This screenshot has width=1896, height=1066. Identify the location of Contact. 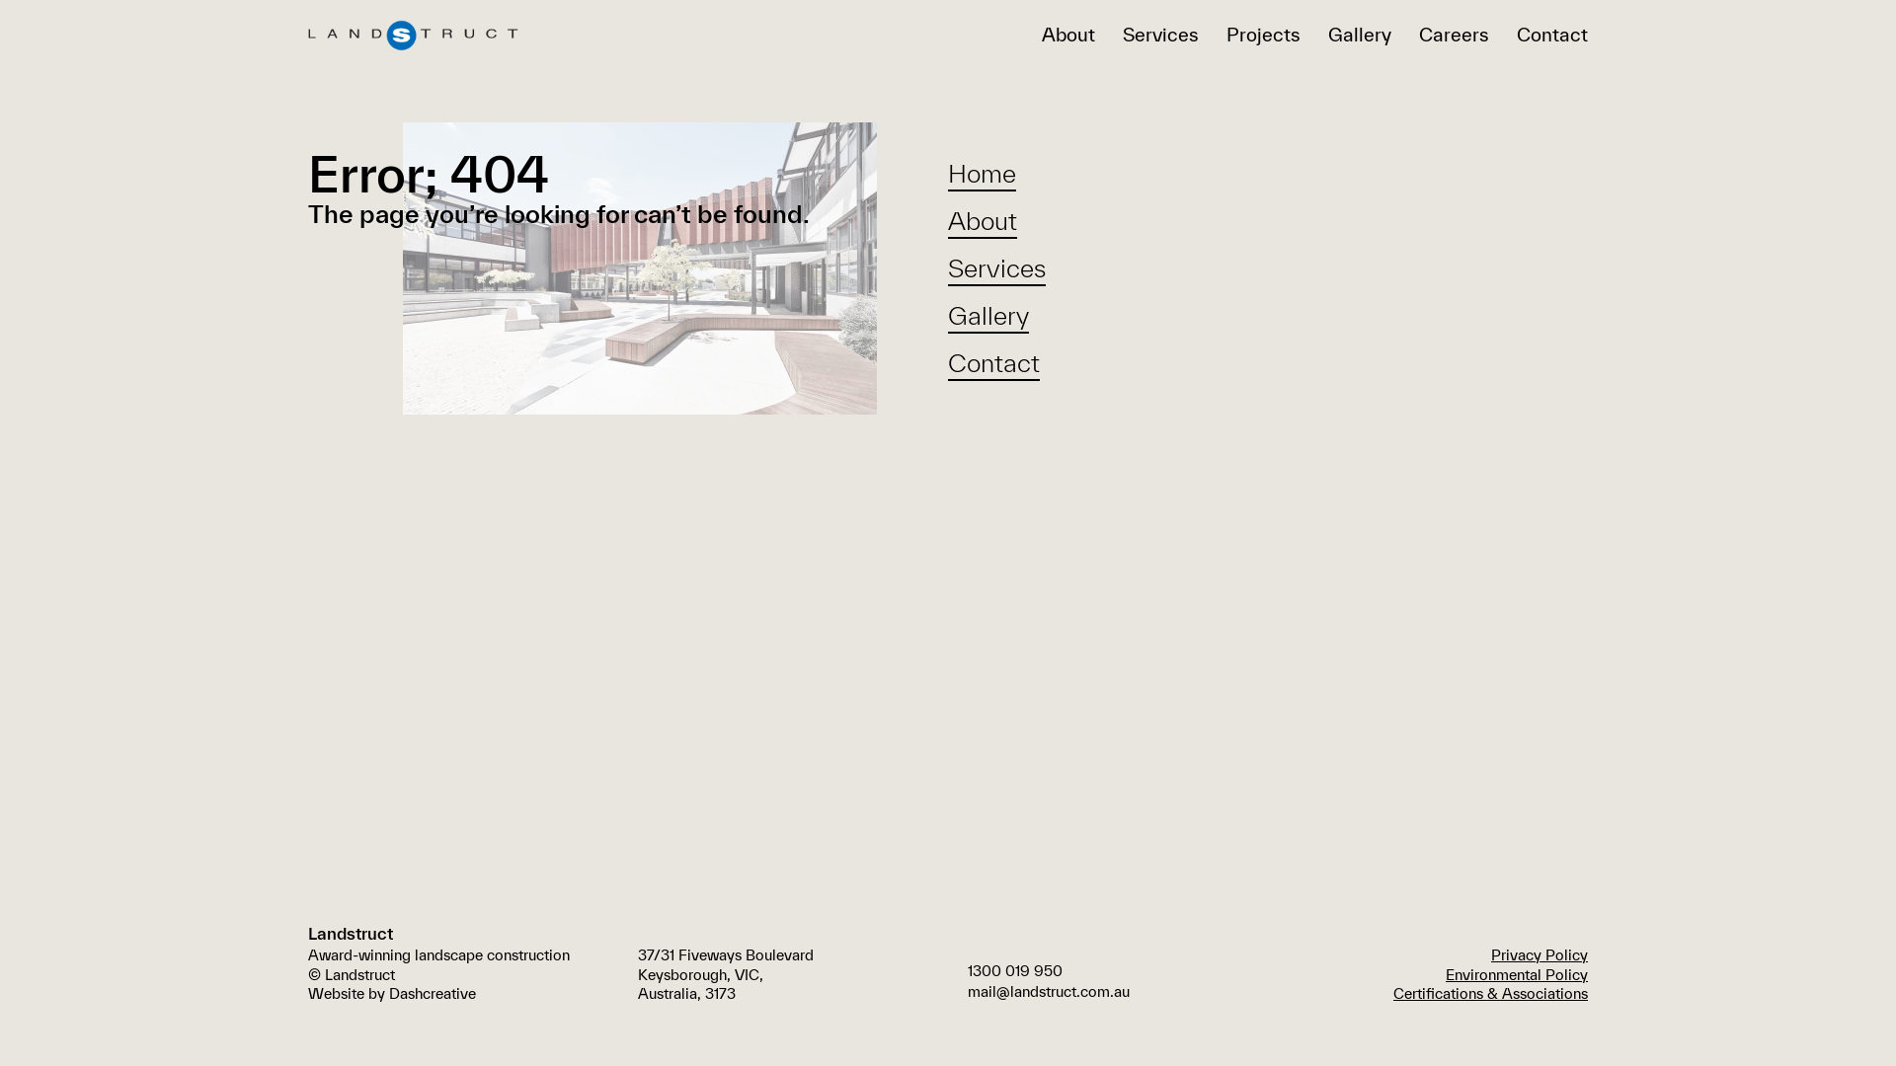
(993, 363).